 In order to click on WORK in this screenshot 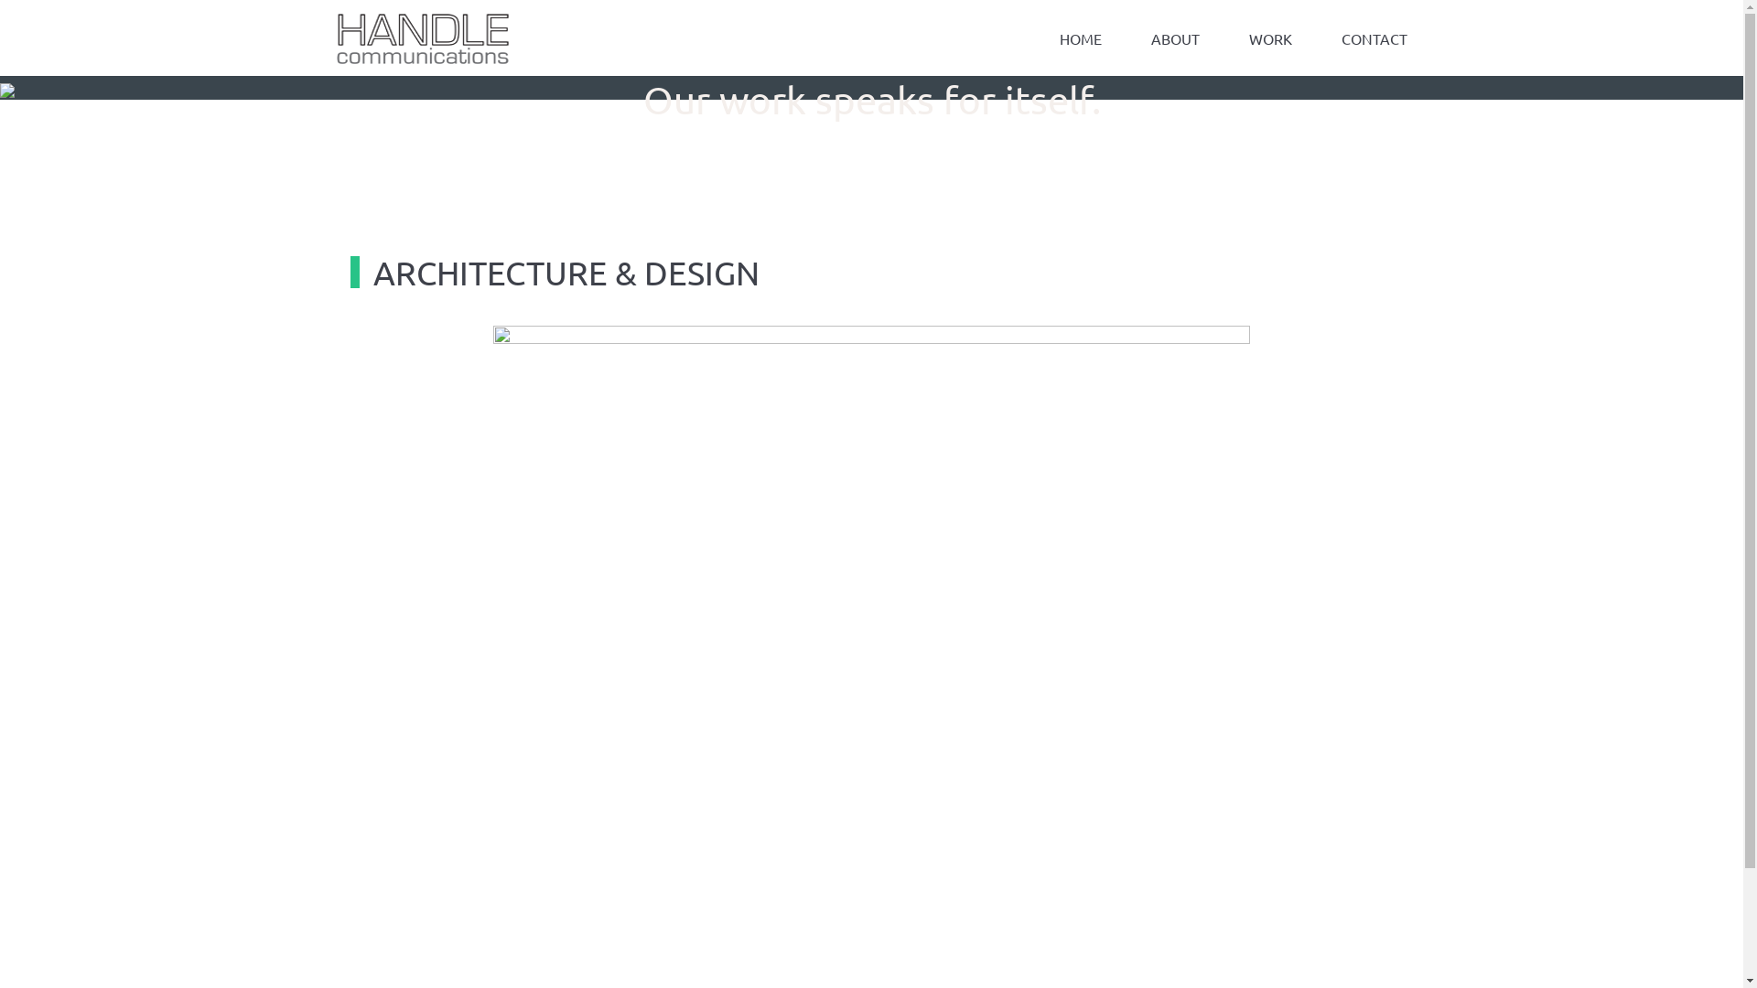, I will do `click(1270, 38)`.